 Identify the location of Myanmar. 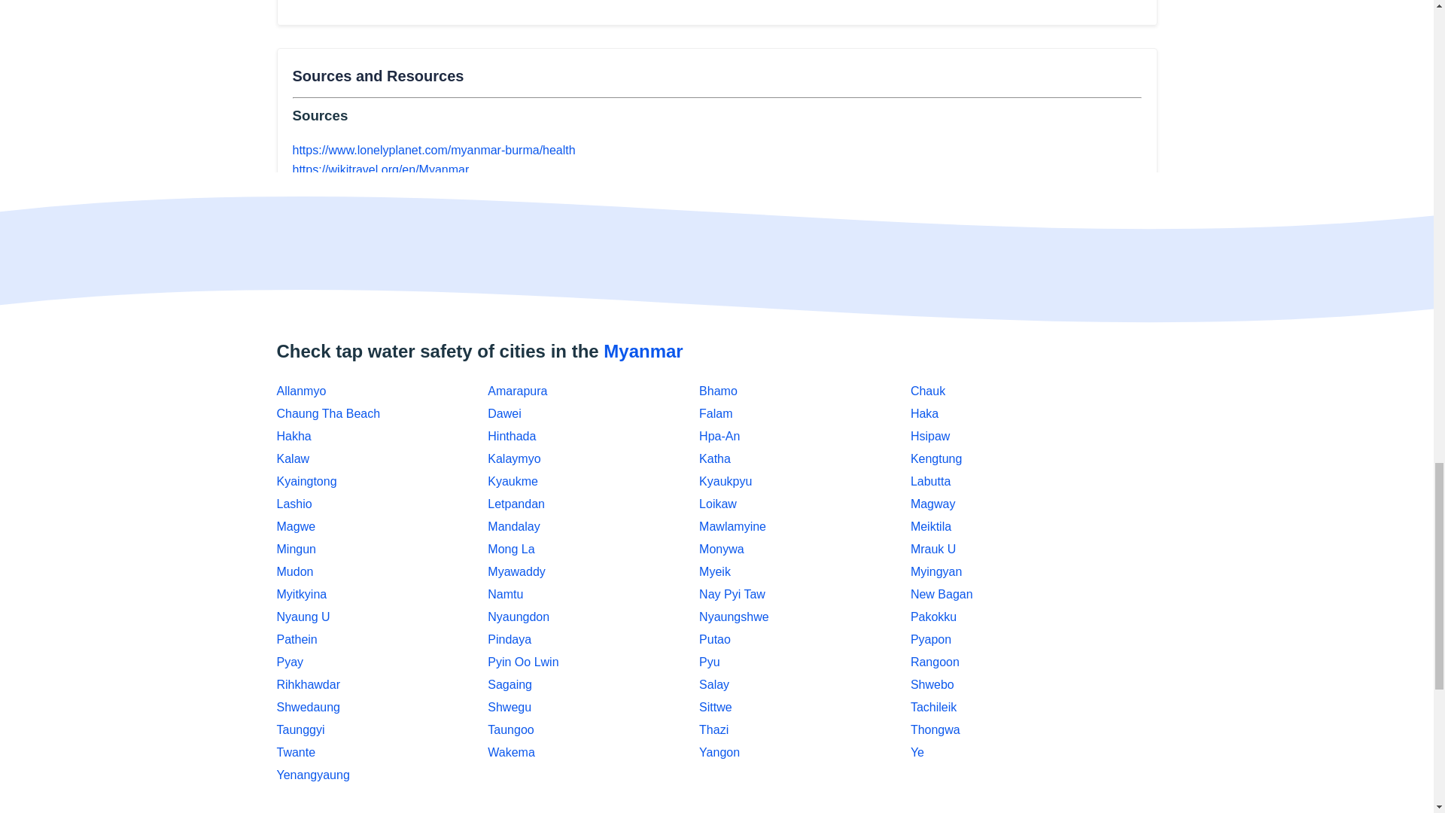
(643, 351).